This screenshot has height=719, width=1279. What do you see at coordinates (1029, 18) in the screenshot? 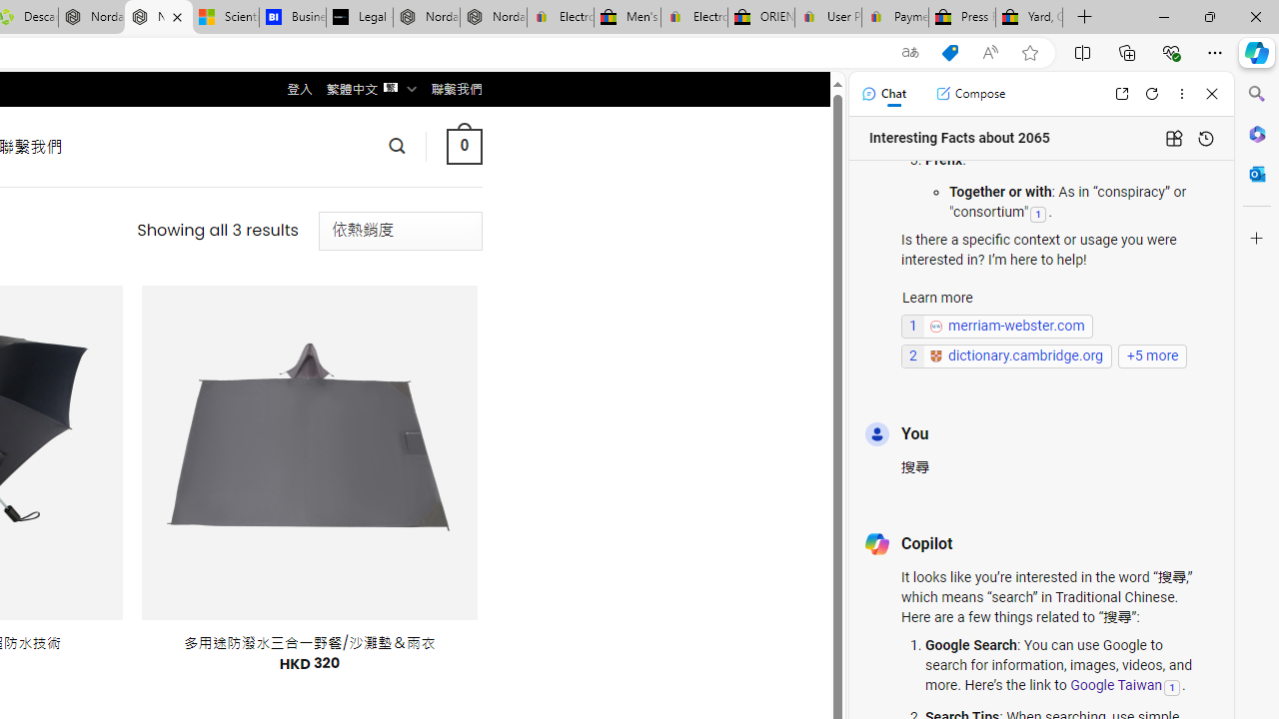
I see `Yard, Garden & Outdoor Living` at bounding box center [1029, 18].